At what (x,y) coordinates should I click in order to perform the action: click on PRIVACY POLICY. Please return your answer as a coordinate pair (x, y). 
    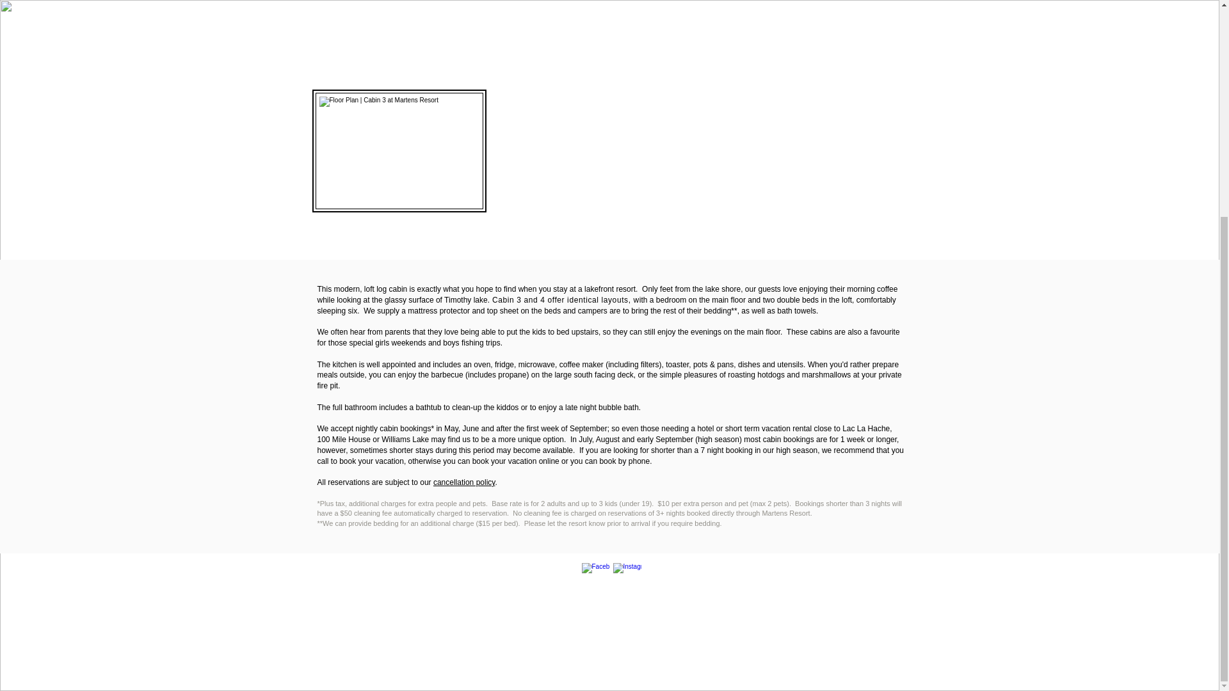
    Looking at the image, I should click on (842, 685).